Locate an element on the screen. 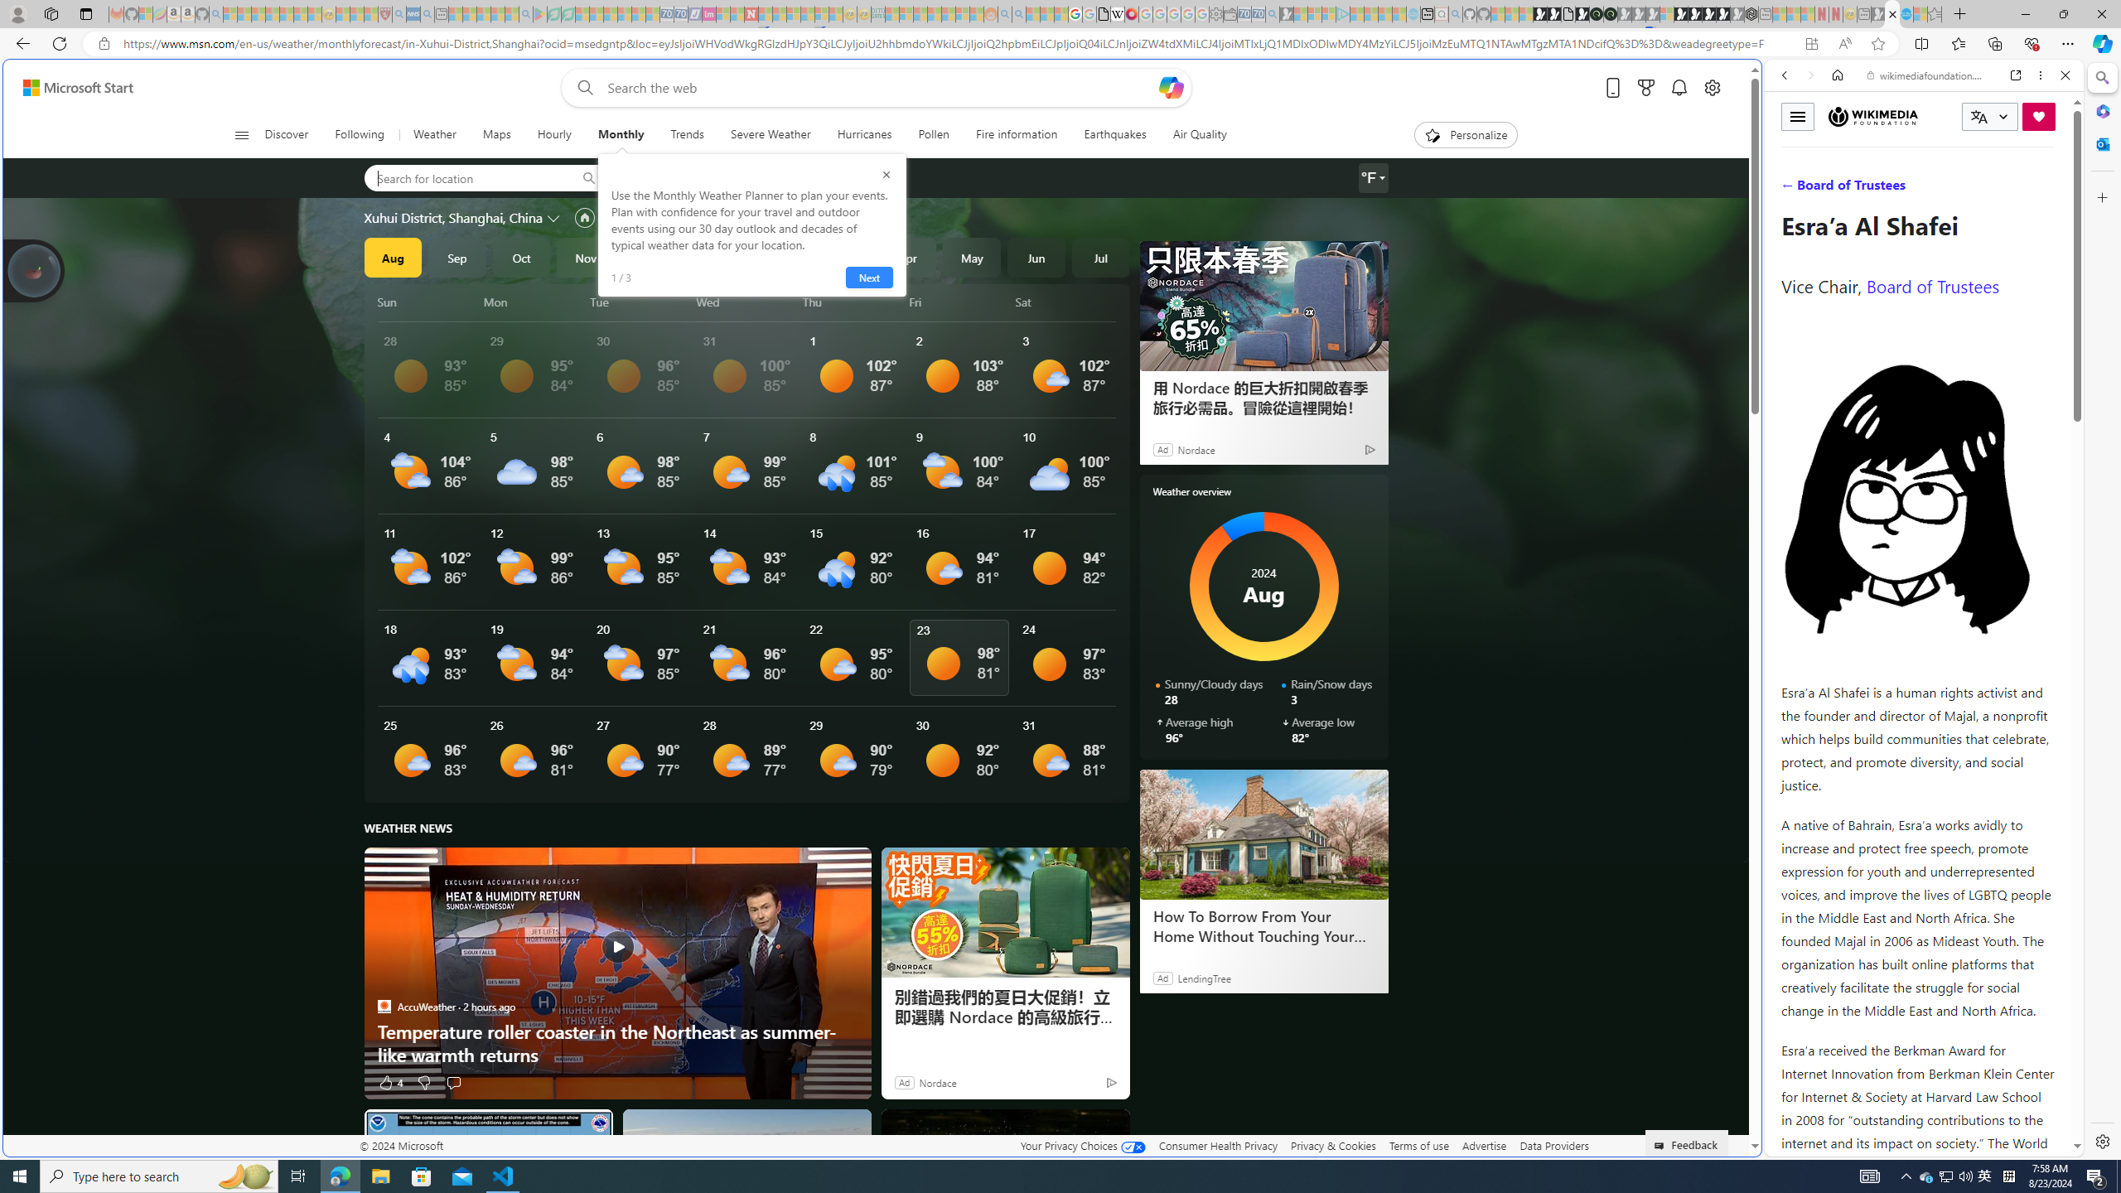  Mon is located at coordinates (534, 302).